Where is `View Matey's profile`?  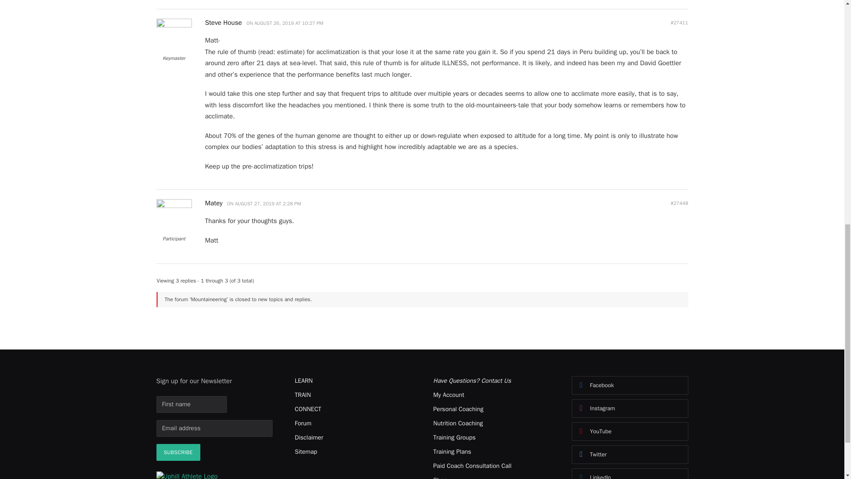
View Matey's profile is located at coordinates (215, 203).